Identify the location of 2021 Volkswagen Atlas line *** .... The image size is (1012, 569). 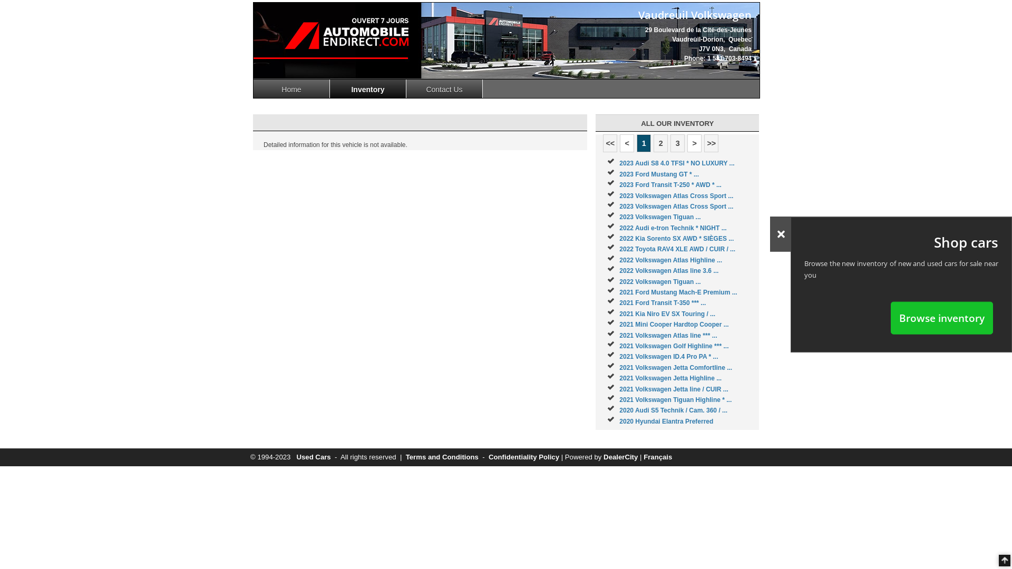
(668, 336).